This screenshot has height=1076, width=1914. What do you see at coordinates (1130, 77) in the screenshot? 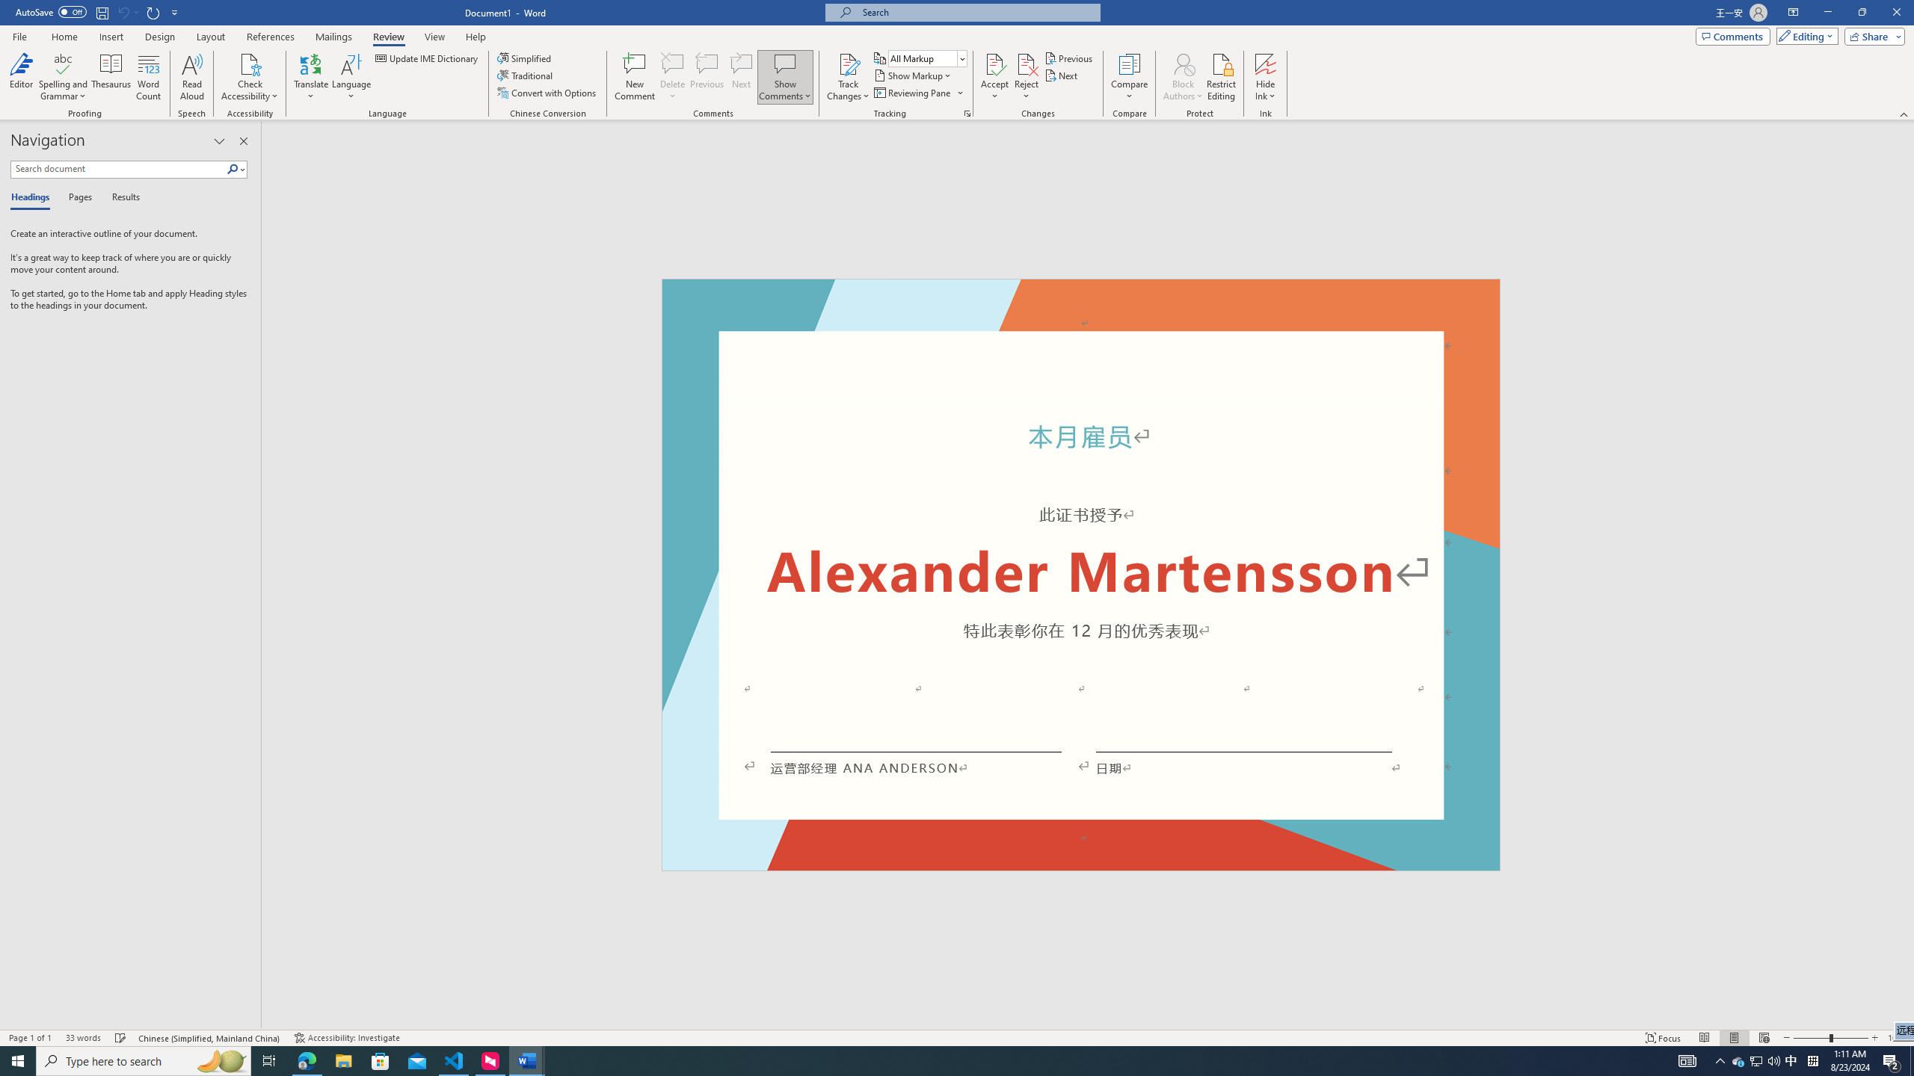
I see `Compare` at bounding box center [1130, 77].